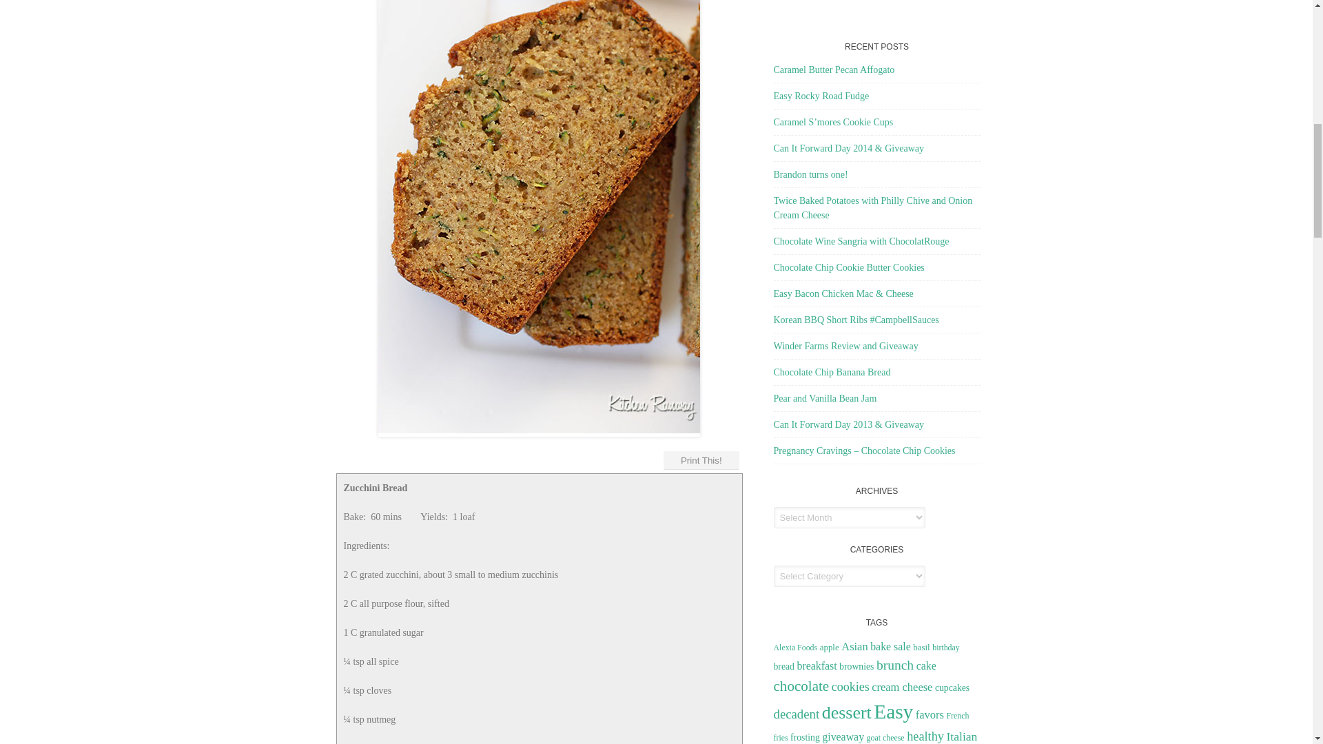  I want to click on 5 topics, so click(795, 648).